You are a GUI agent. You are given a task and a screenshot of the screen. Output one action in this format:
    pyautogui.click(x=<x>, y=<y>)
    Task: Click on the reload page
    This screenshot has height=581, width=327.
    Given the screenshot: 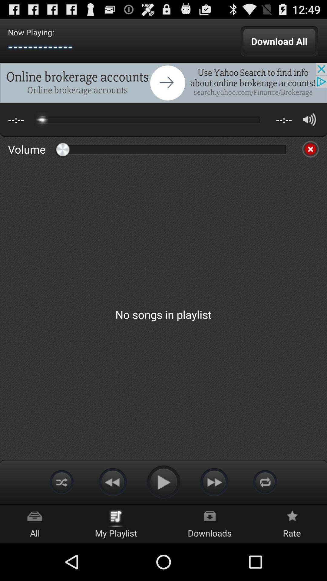 What is the action you would take?
    pyautogui.click(x=265, y=482)
    